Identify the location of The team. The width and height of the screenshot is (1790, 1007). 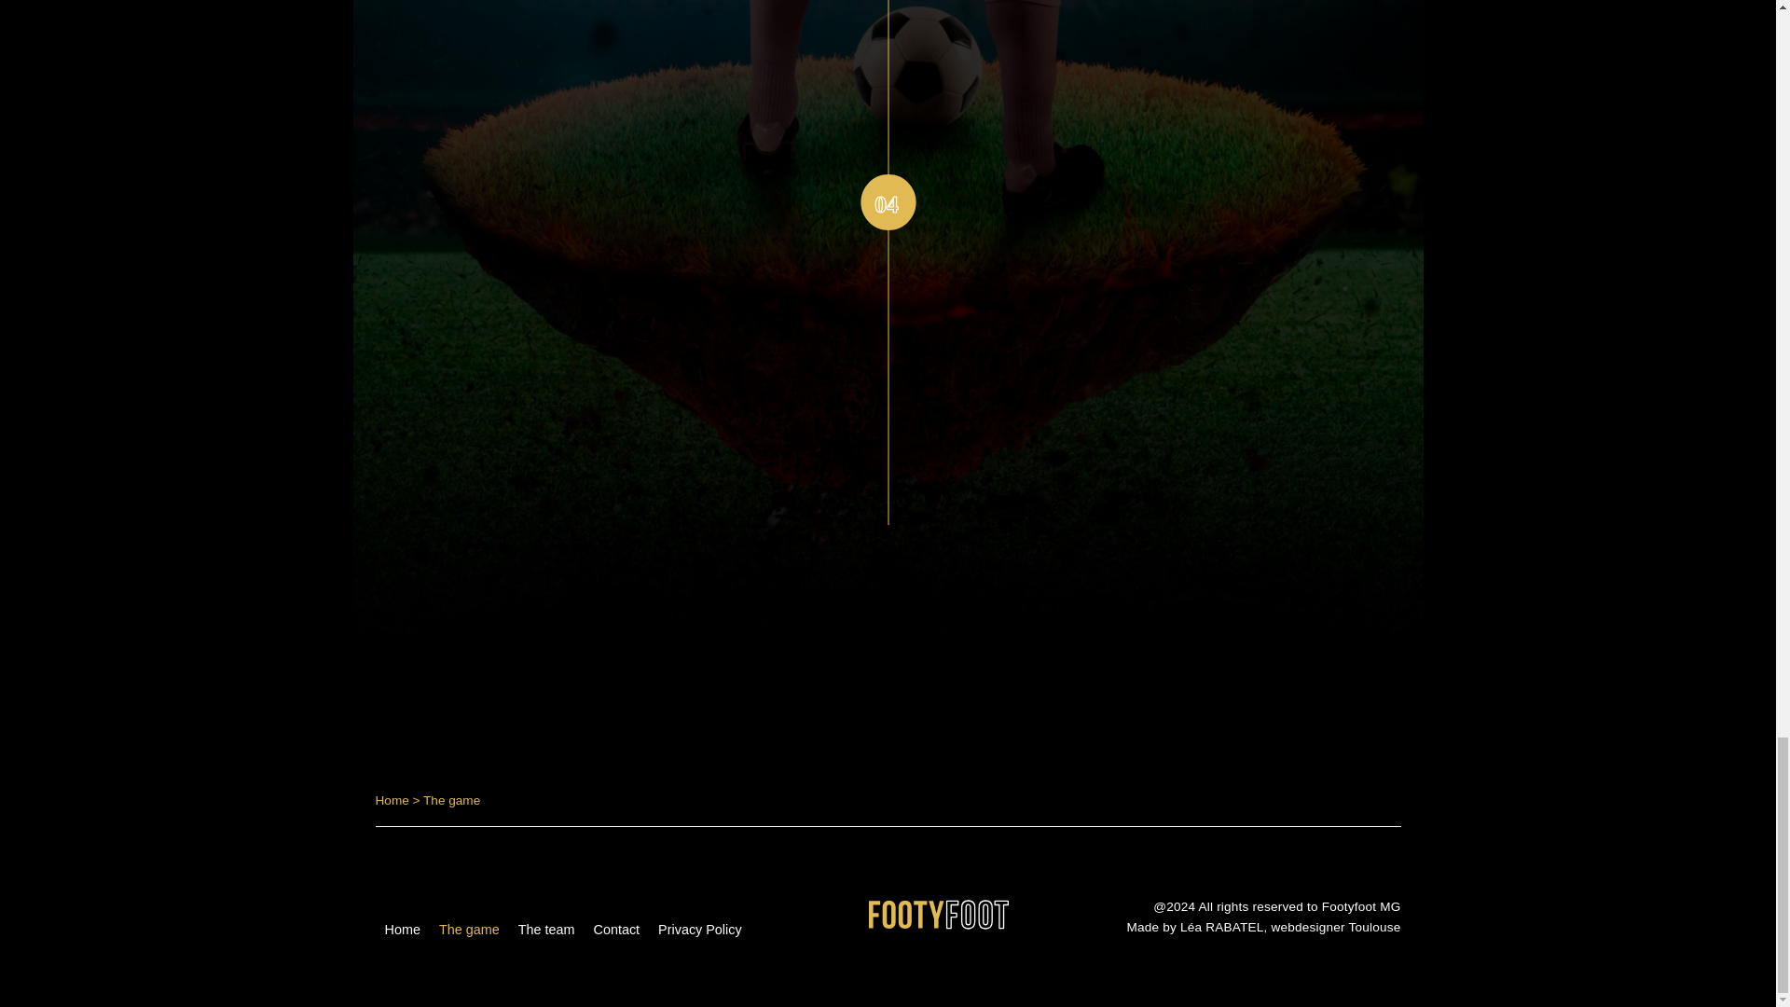
(546, 929).